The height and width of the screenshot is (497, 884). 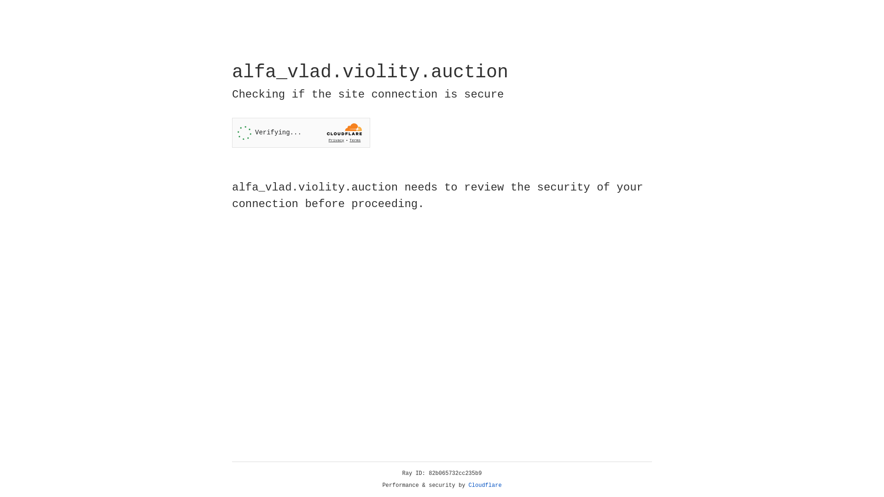 What do you see at coordinates (301, 133) in the screenshot?
I see `Widget containing a Cloudflare security challenge` at bounding box center [301, 133].